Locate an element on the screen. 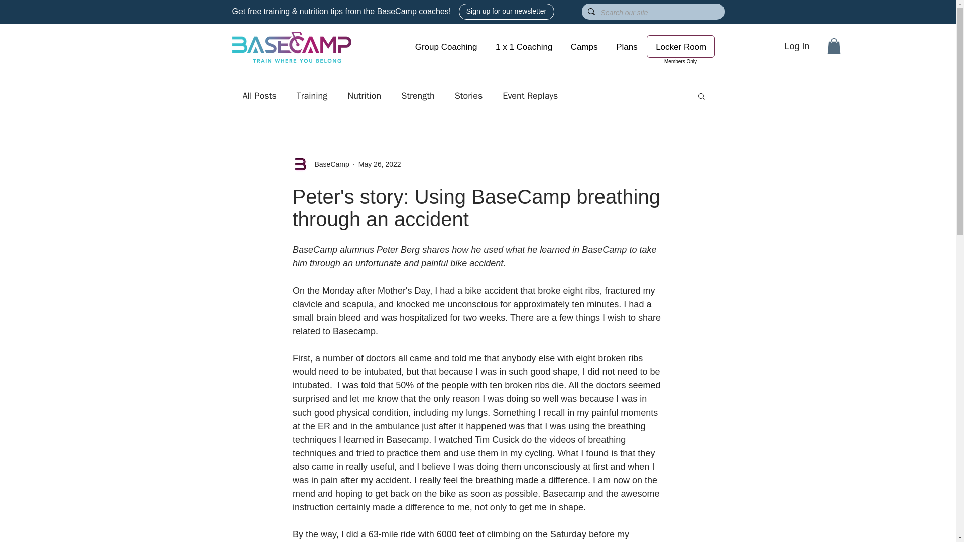  Training is located at coordinates (312, 96).